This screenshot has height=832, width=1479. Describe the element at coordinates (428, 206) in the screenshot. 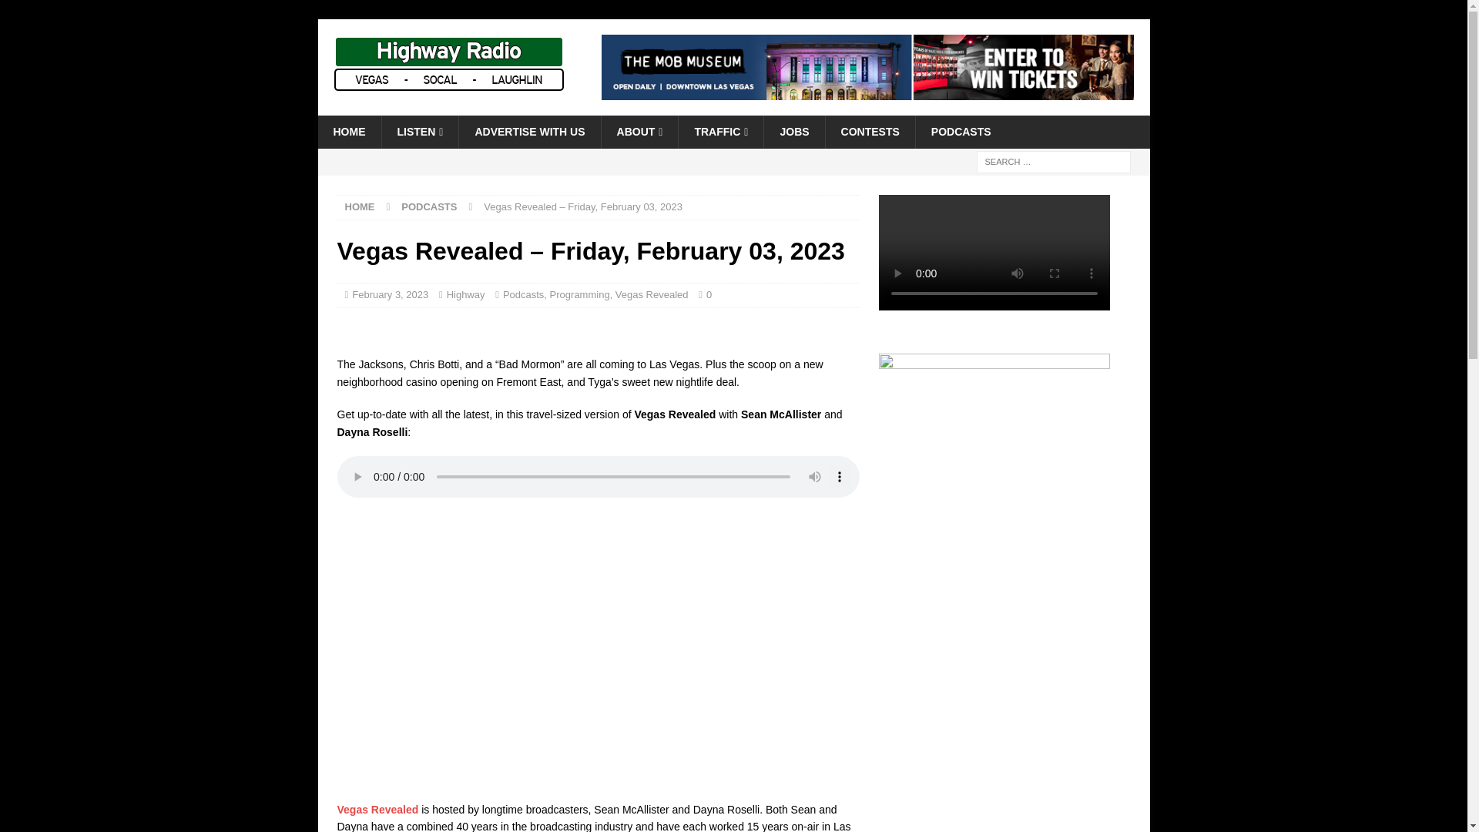

I see `PODCASTS` at that location.